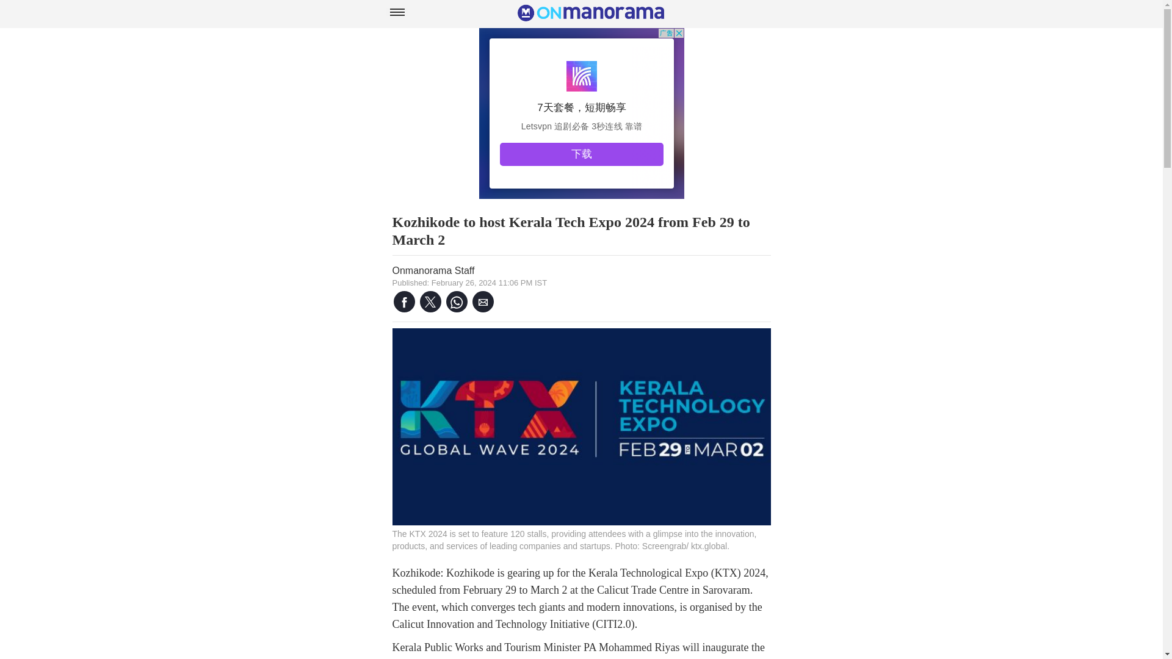 Image resolution: width=1172 pixels, height=659 pixels. Describe the element at coordinates (581, 113) in the screenshot. I see `Advertisement` at that location.